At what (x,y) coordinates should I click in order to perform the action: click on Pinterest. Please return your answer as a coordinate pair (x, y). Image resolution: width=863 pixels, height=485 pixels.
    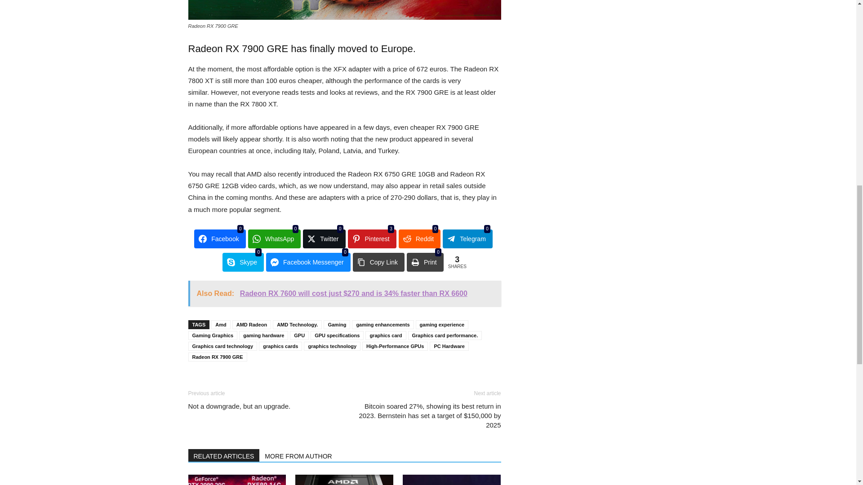
    Looking at the image, I should click on (372, 238).